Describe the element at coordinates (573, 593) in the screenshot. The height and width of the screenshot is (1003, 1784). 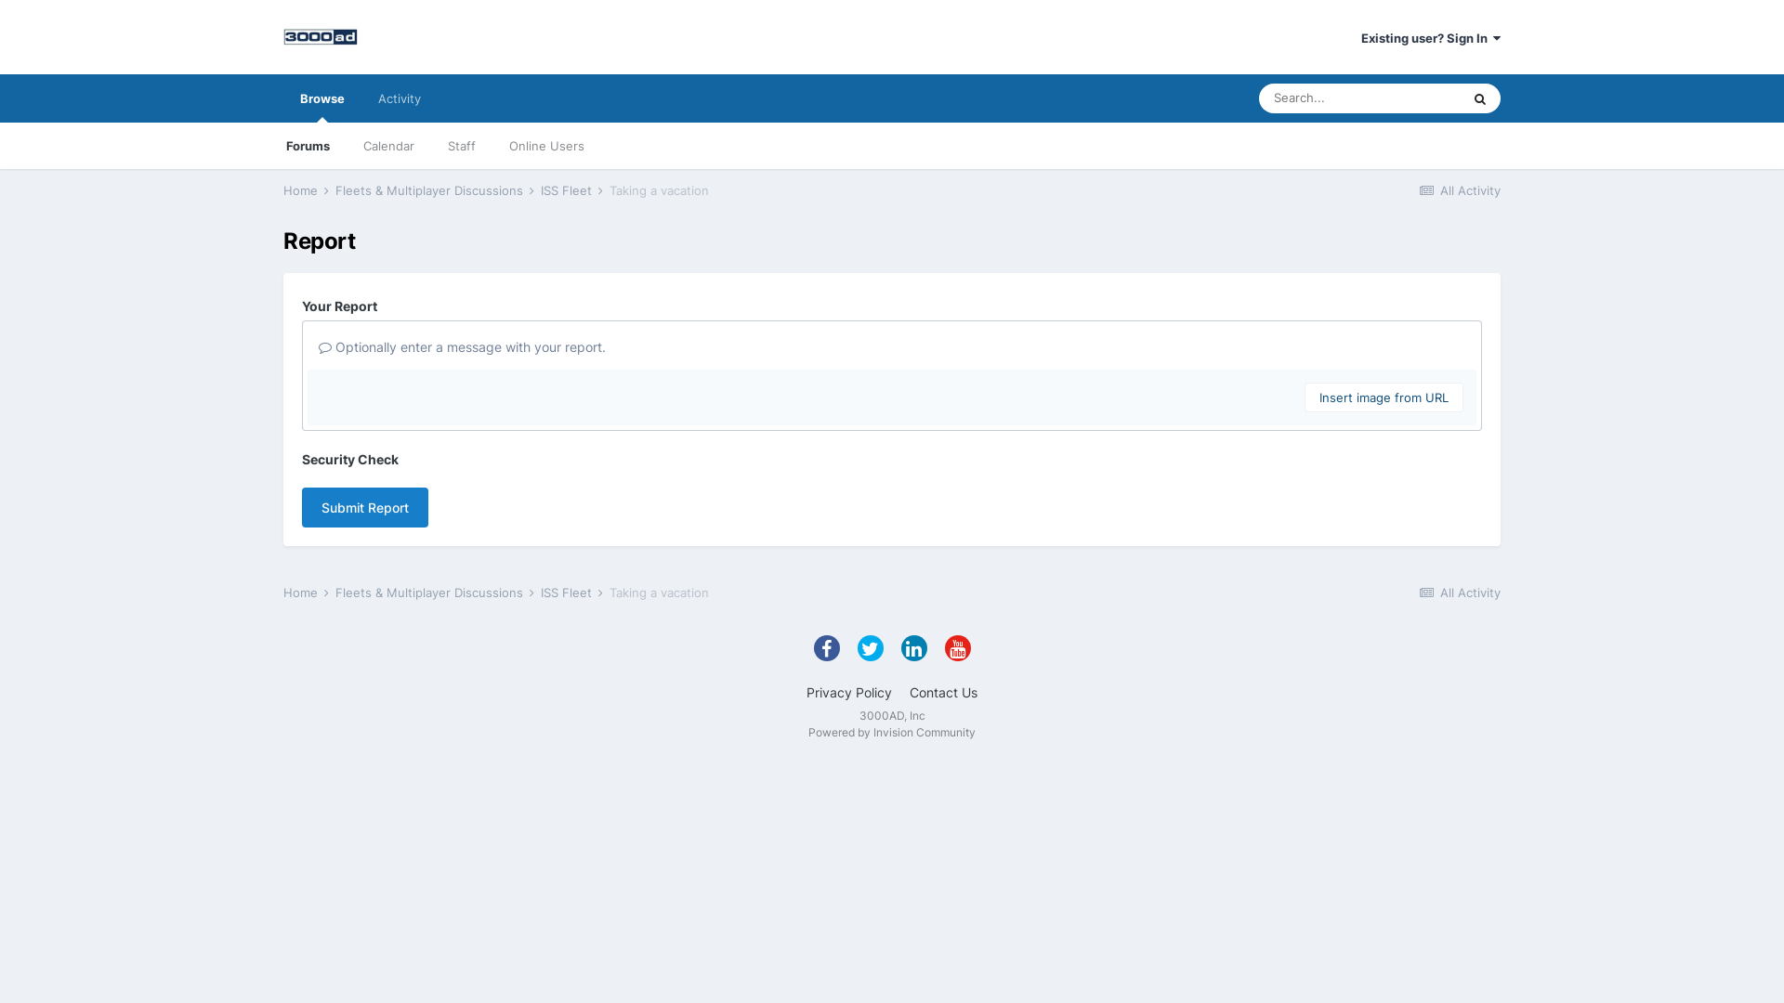
I see `ISS Fleet` at that location.